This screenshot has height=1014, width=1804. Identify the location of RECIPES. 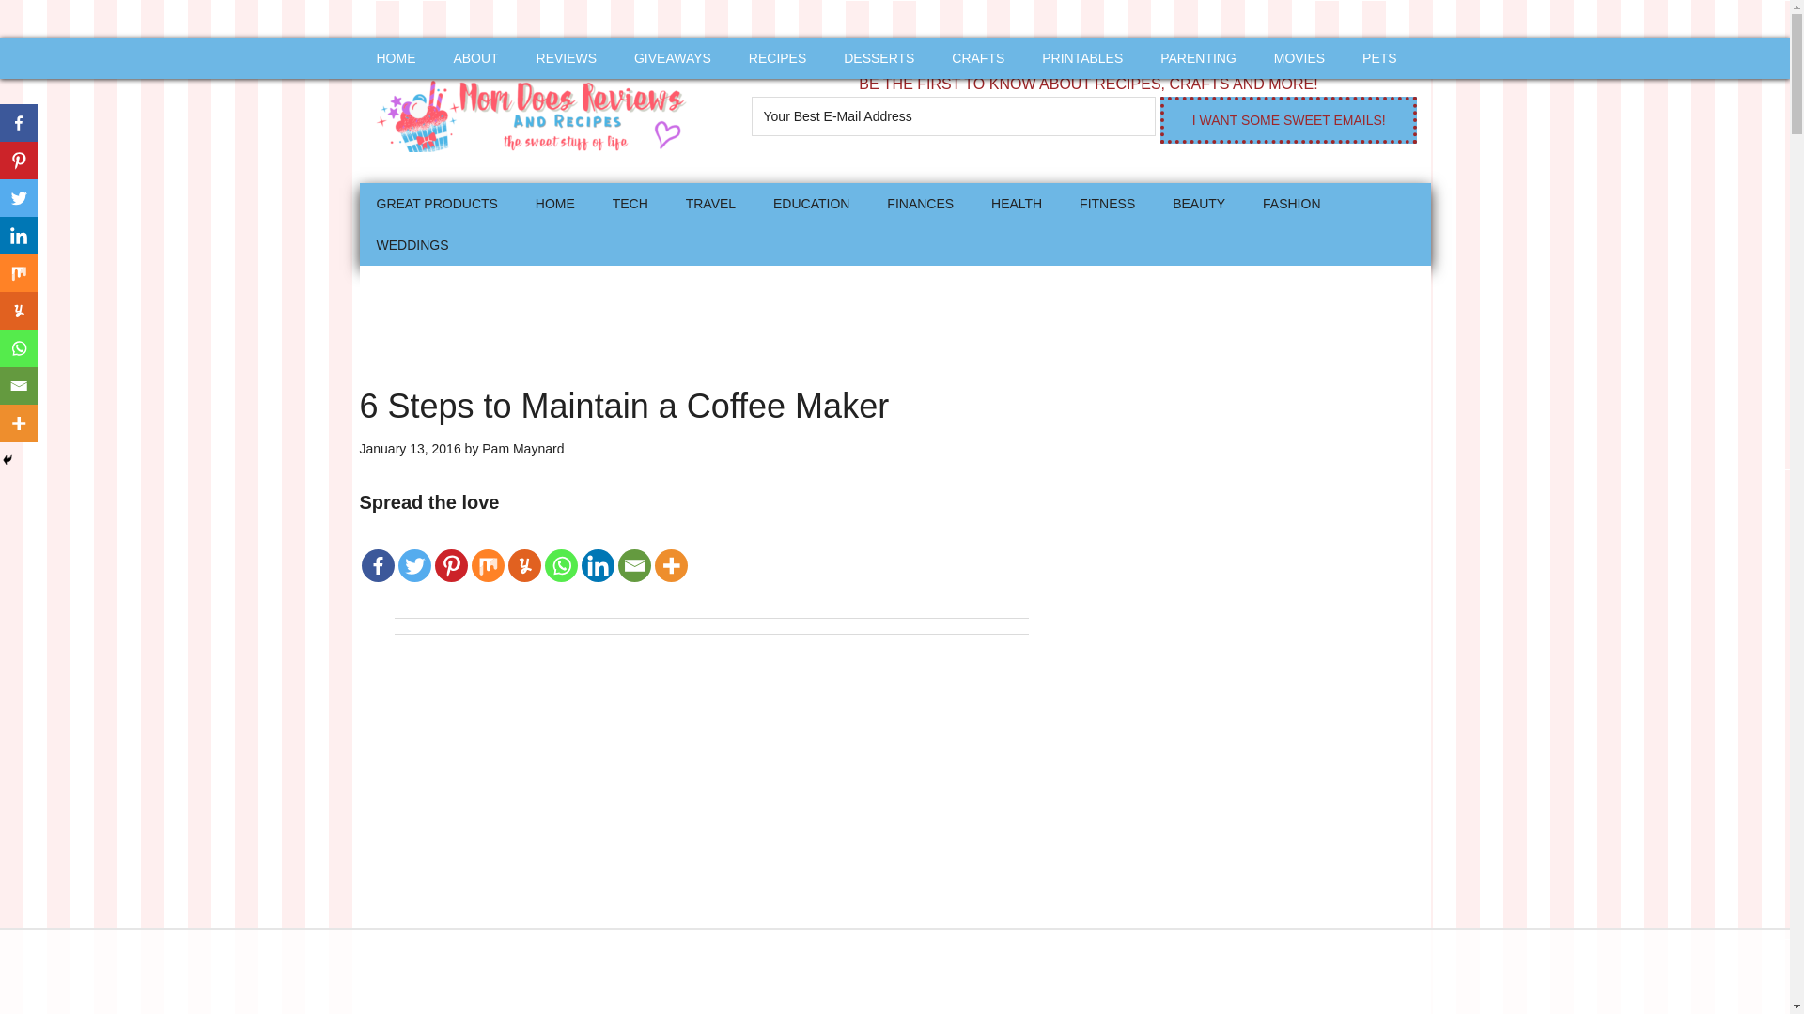
(777, 58).